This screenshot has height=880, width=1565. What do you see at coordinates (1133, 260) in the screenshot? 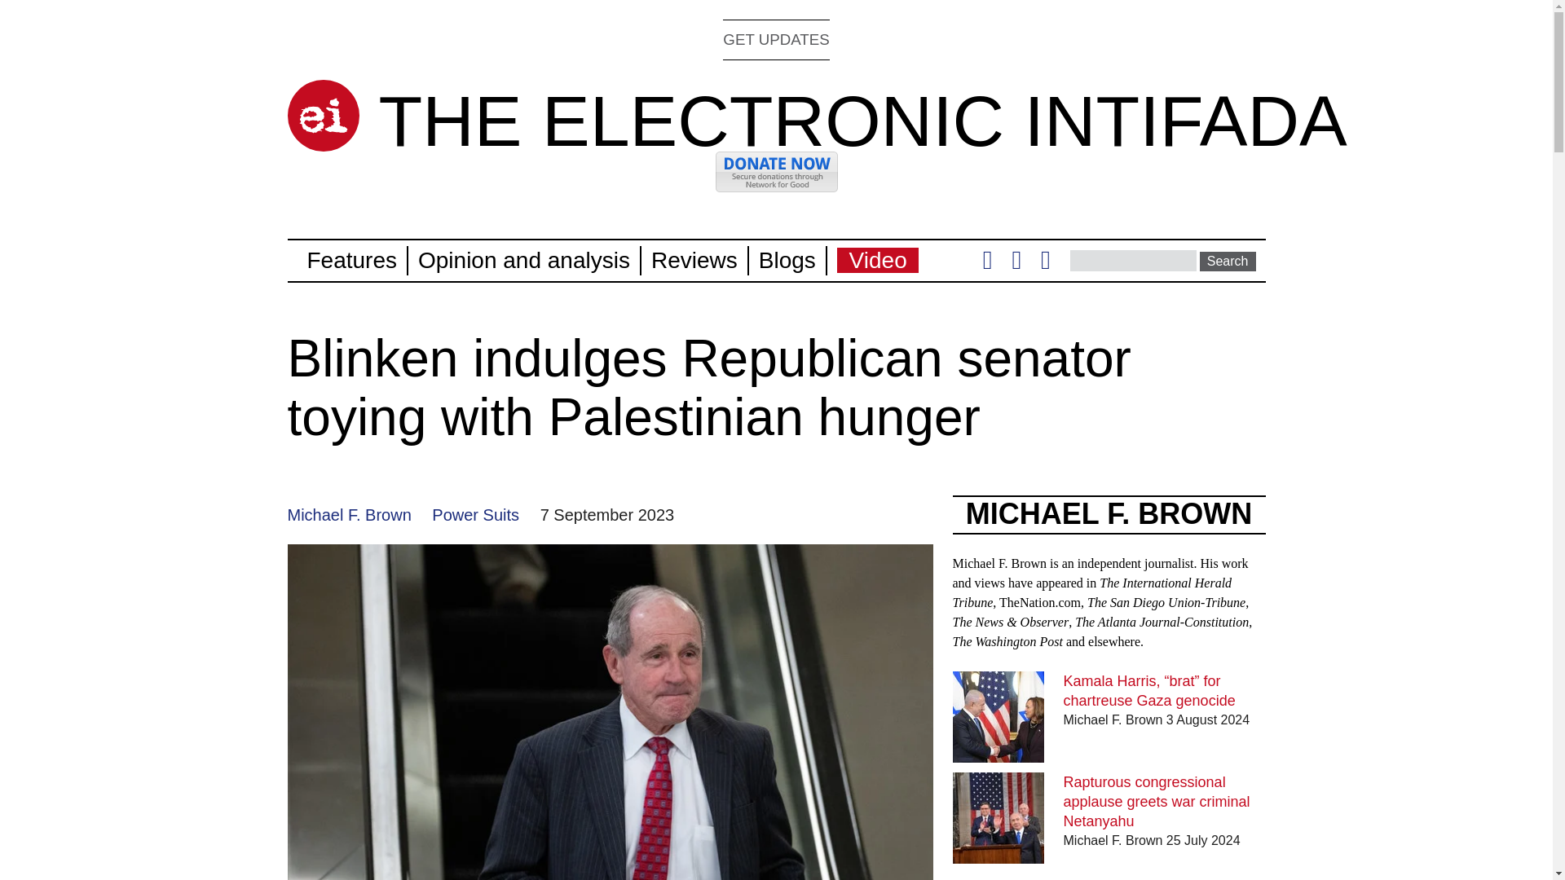
I see `Enter the terms you wish to search for.` at bounding box center [1133, 260].